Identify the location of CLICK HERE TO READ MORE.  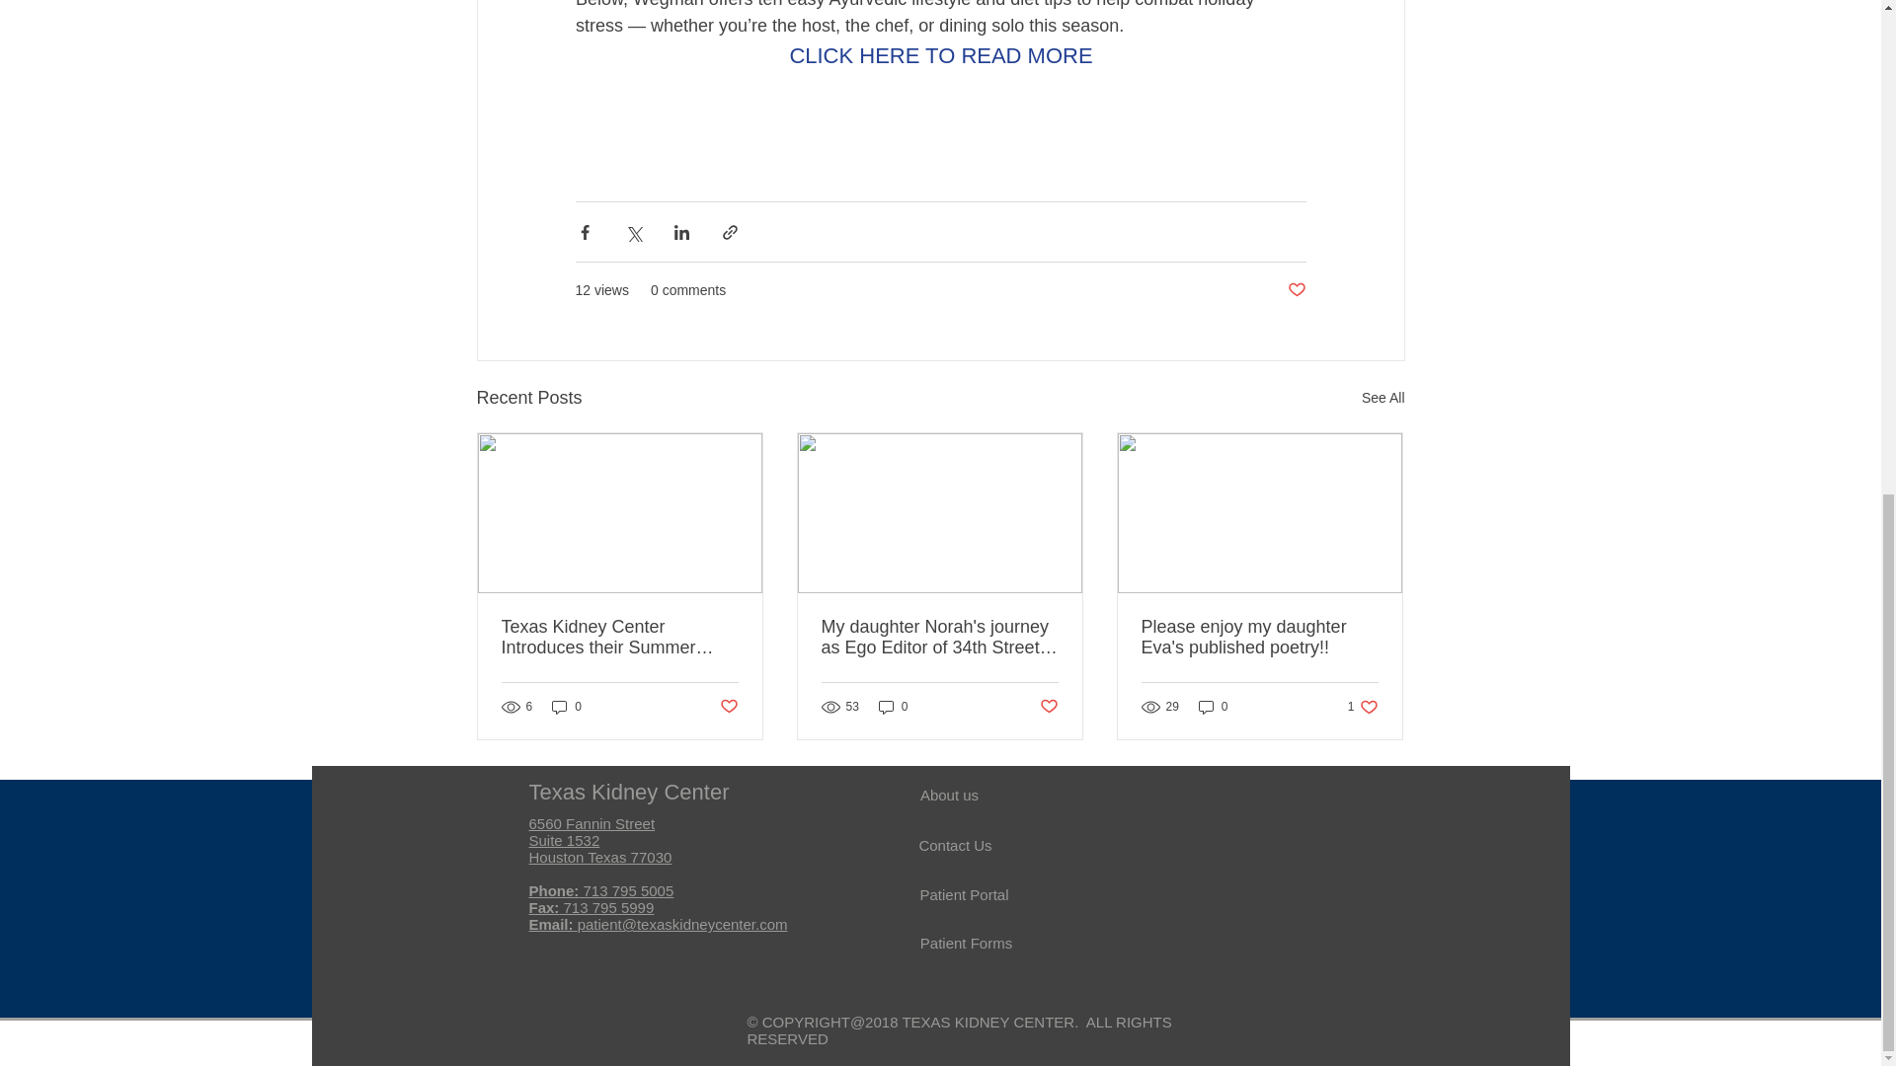
(727, 707).